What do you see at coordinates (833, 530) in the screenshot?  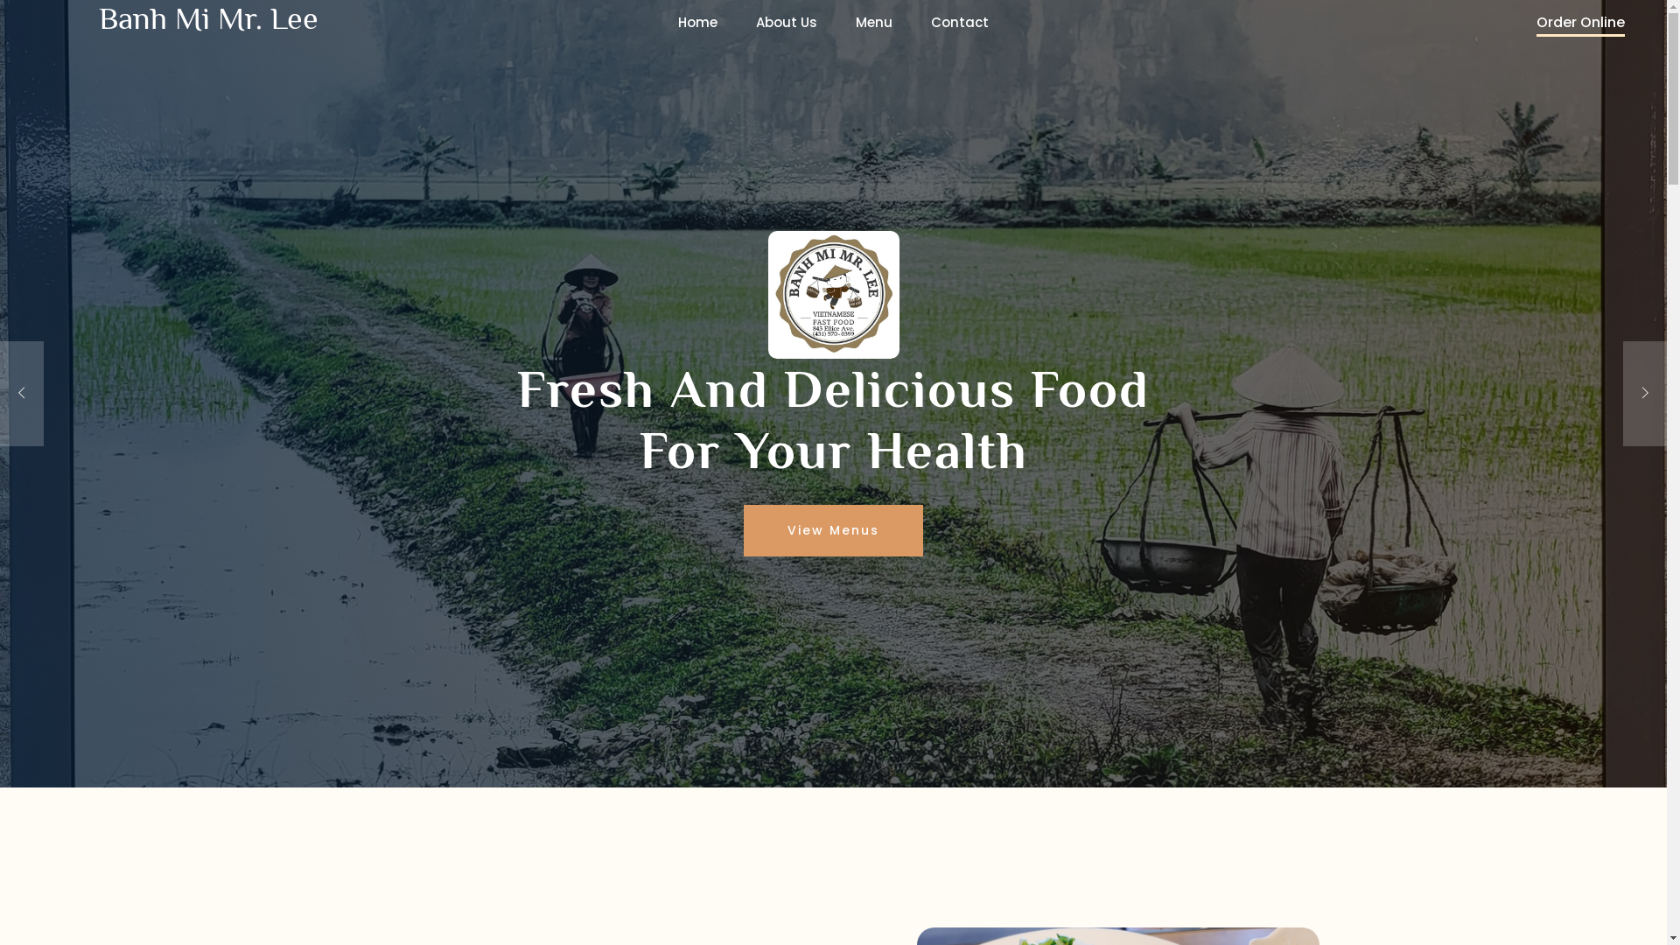 I see `View Menus` at bounding box center [833, 530].